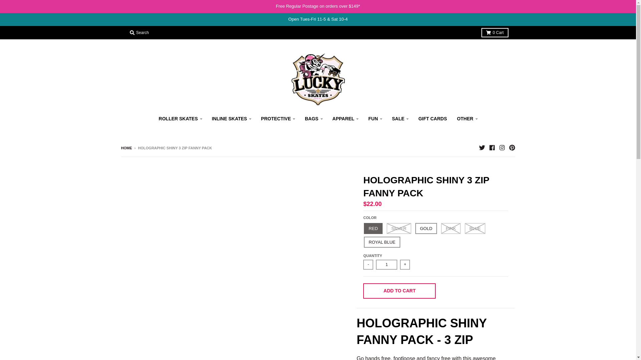 The height and width of the screenshot is (360, 641). I want to click on Pinterest - Lucky Skates Pty Ltd, so click(511, 148).